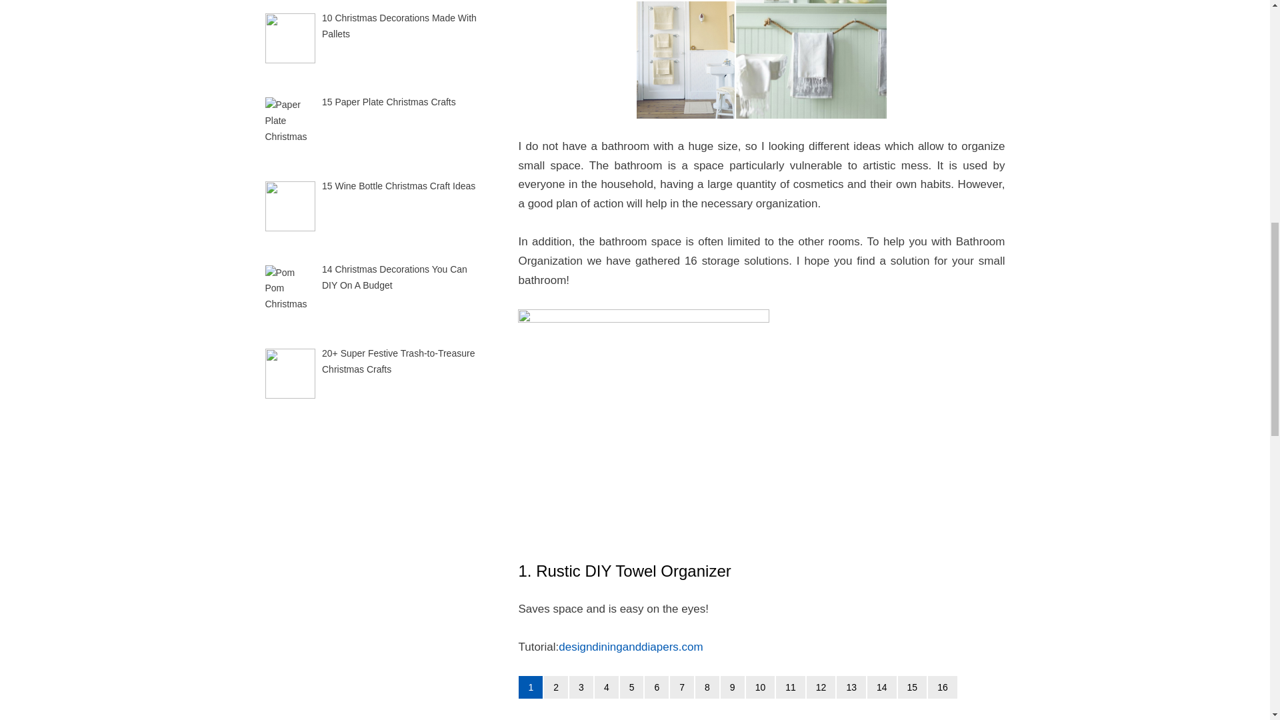 Image resolution: width=1280 pixels, height=720 pixels. Describe the element at coordinates (761, 687) in the screenshot. I see `10` at that location.